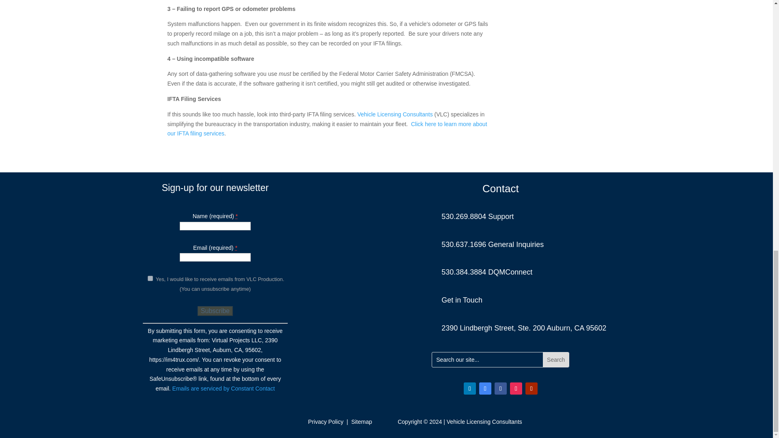 The height and width of the screenshot is (438, 779). Describe the element at coordinates (150, 278) in the screenshot. I see `1` at that location.